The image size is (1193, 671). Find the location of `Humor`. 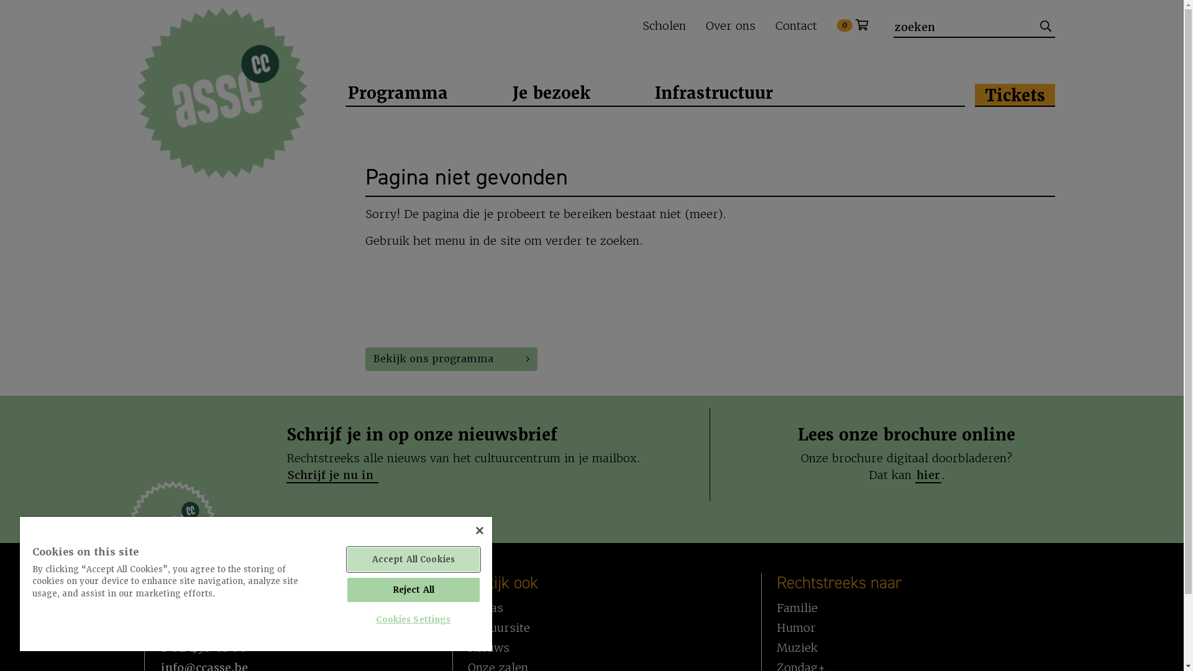

Humor is located at coordinates (797, 628).